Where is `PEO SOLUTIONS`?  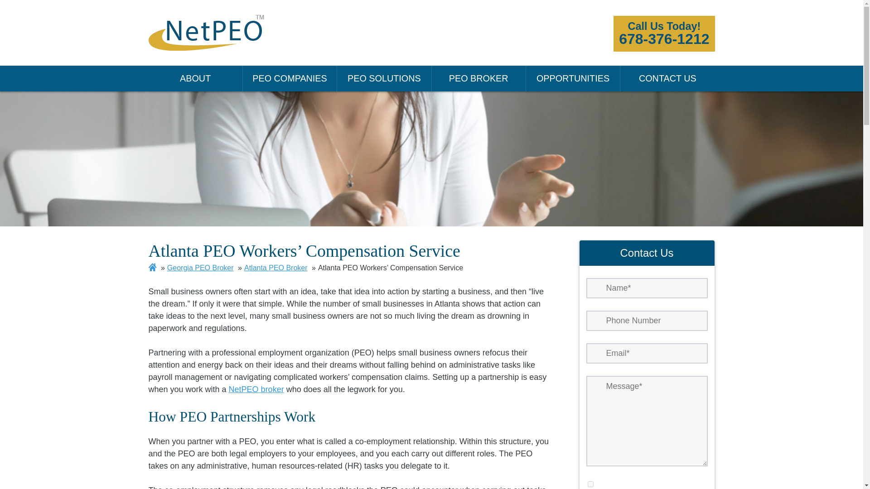
PEO SOLUTIONS is located at coordinates (478, 78).